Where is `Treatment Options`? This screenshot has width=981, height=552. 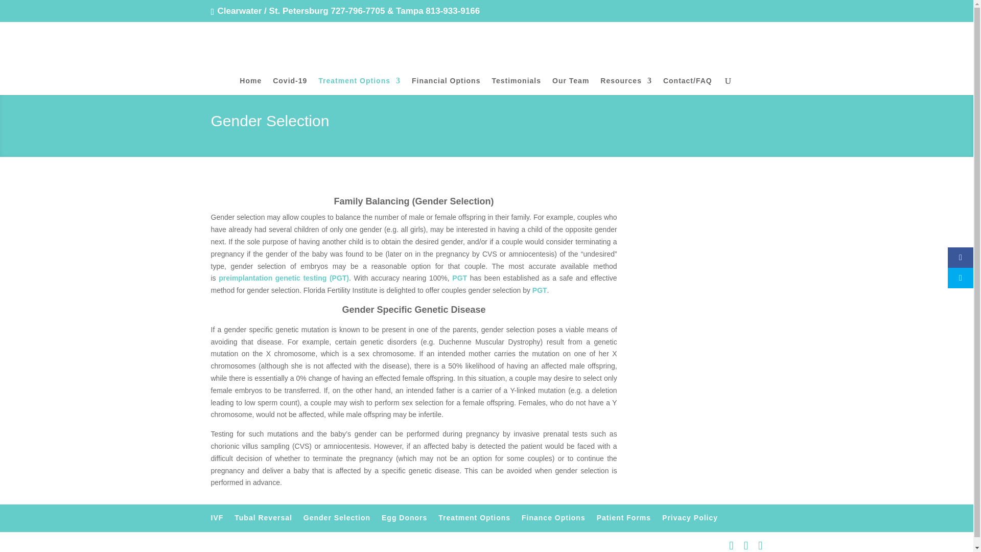 Treatment Options is located at coordinates (359, 86).